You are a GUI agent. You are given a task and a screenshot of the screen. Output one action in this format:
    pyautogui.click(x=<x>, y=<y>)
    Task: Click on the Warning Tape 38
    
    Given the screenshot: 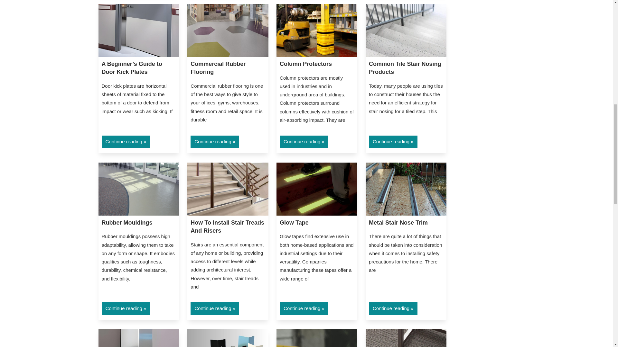 What is the action you would take?
    pyautogui.click(x=317, y=338)
    